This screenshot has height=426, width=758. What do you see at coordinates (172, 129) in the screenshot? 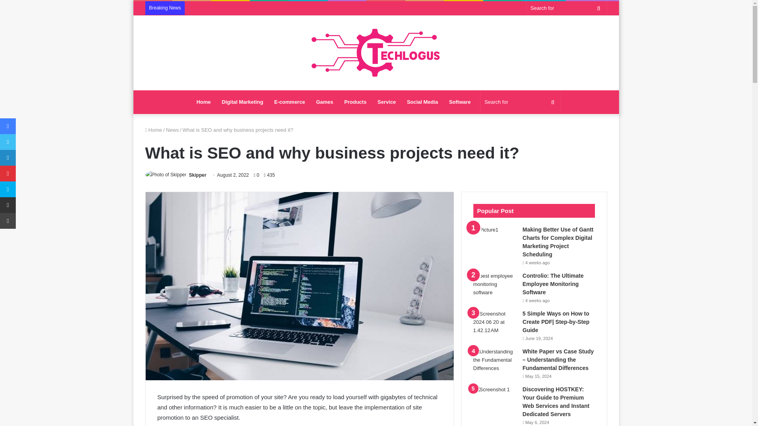
I see `News` at bounding box center [172, 129].